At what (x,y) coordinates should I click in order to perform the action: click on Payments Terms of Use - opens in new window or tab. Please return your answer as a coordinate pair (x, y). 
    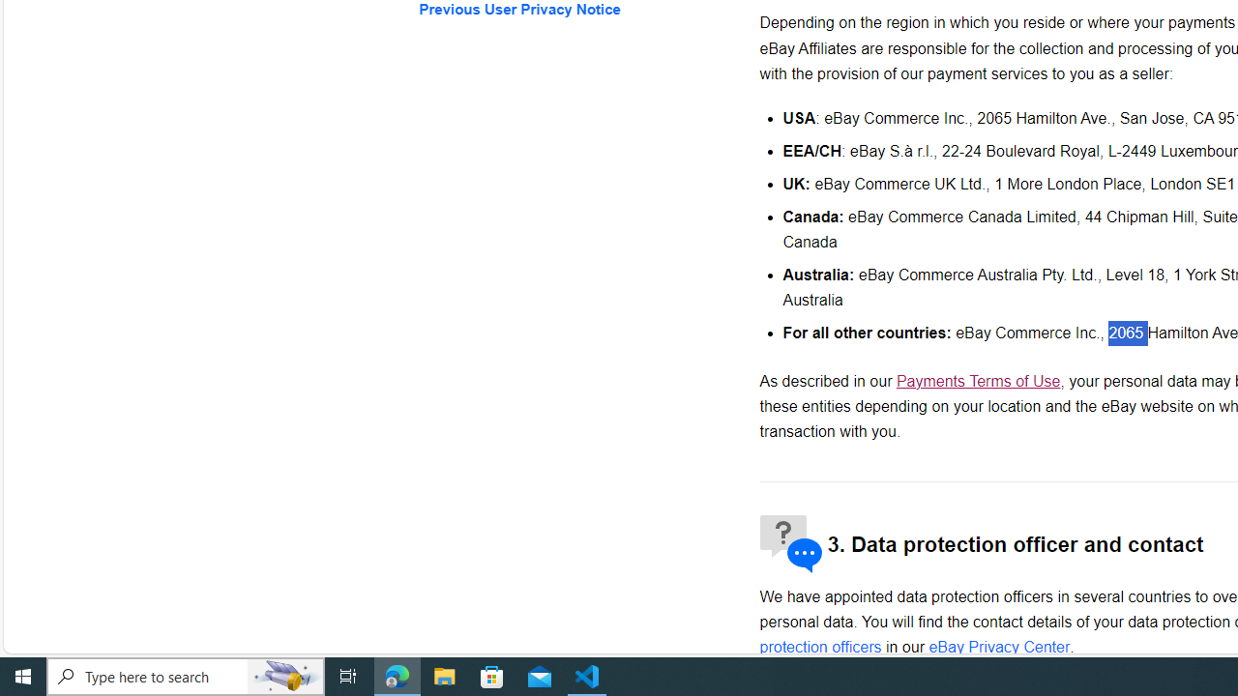
    Looking at the image, I should click on (977, 381).